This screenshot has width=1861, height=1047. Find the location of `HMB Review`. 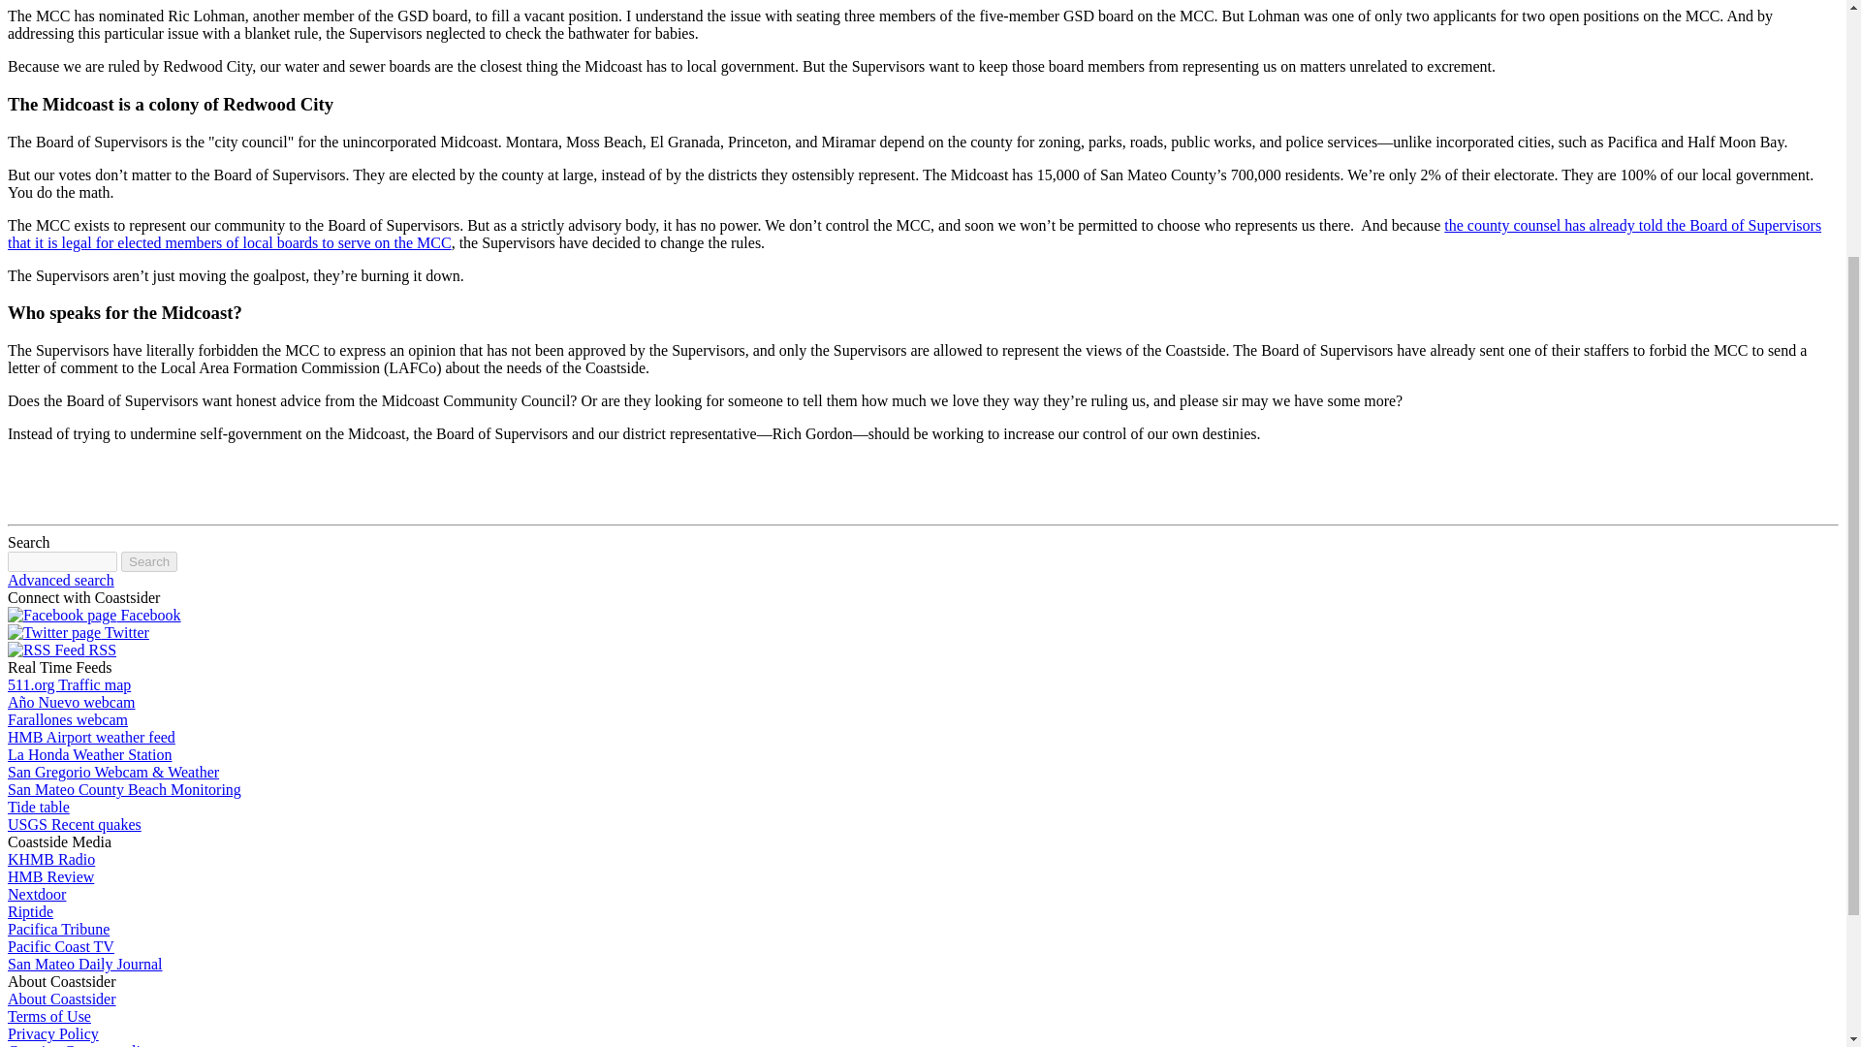

HMB Review is located at coordinates (50, 876).